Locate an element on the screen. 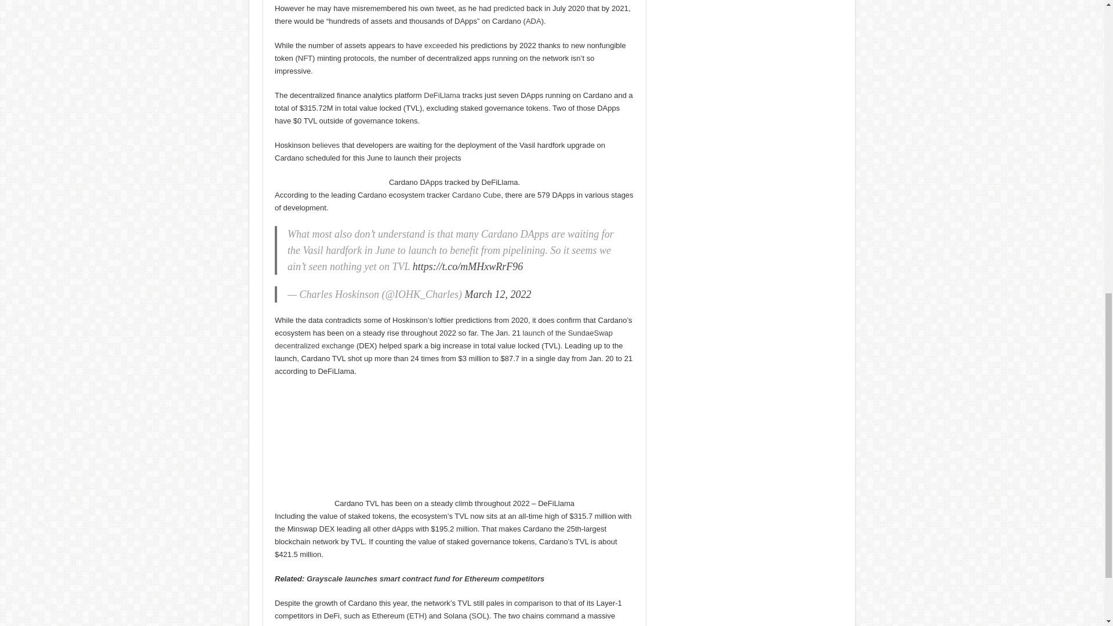 Image resolution: width=1113 pixels, height=626 pixels. NFT is located at coordinates (305, 58).